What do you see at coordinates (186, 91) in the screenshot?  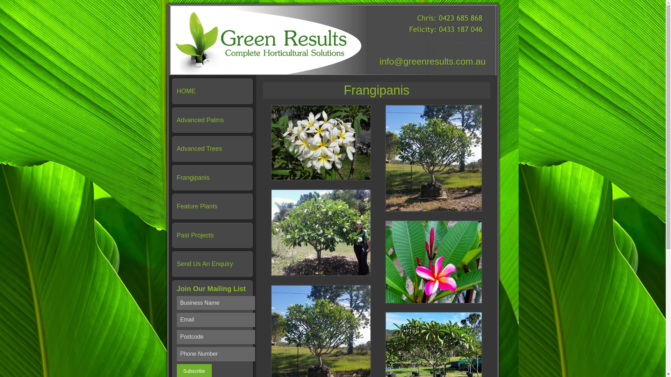 I see `HOME` at bounding box center [186, 91].